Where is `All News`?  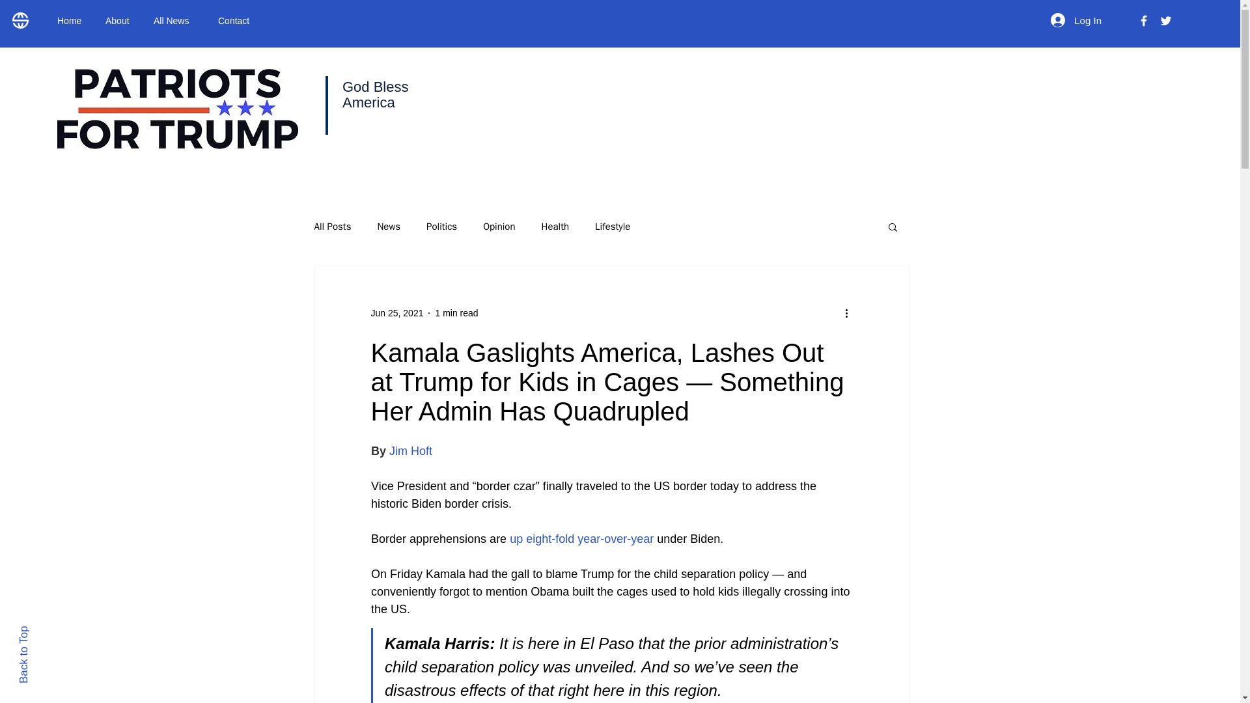 All News is located at coordinates (176, 21).